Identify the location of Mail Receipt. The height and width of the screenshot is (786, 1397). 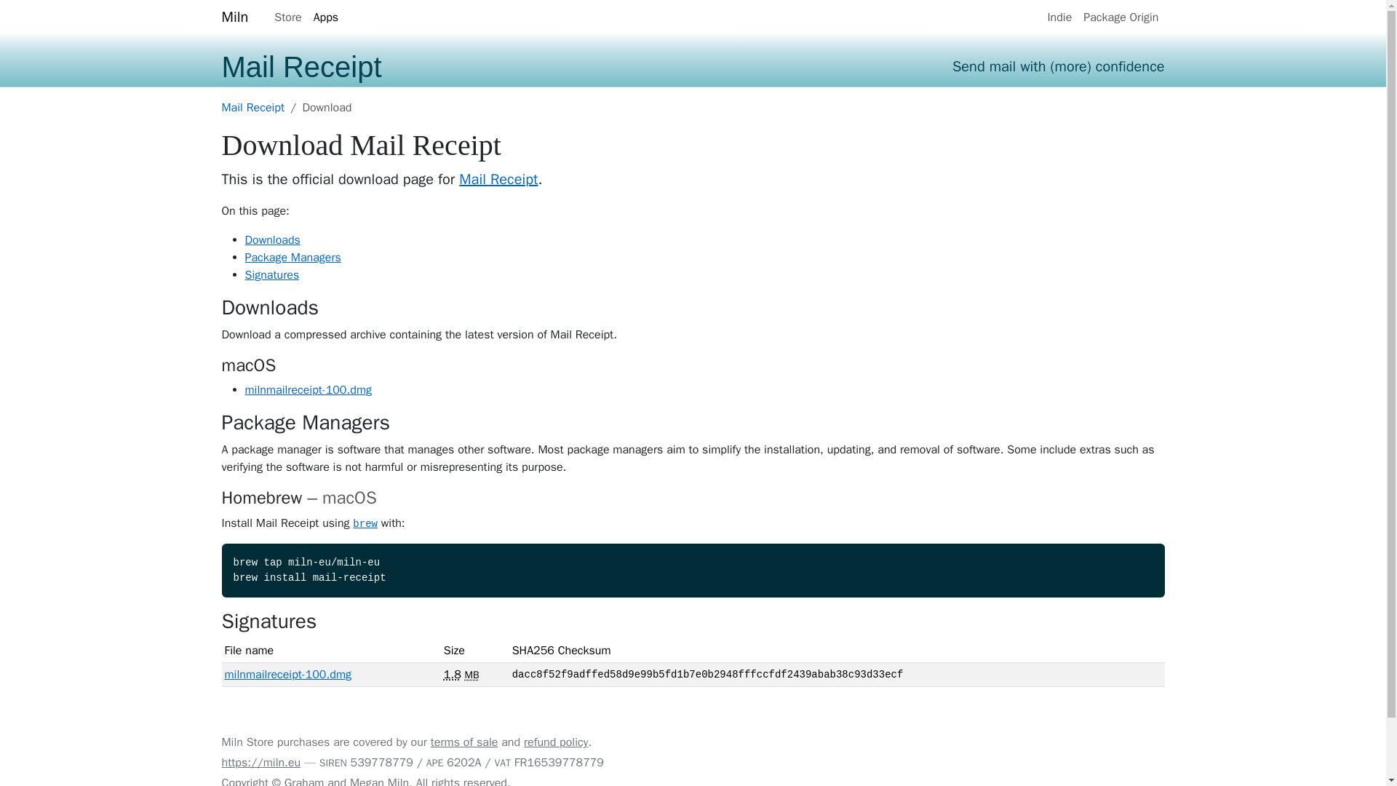
(301, 67).